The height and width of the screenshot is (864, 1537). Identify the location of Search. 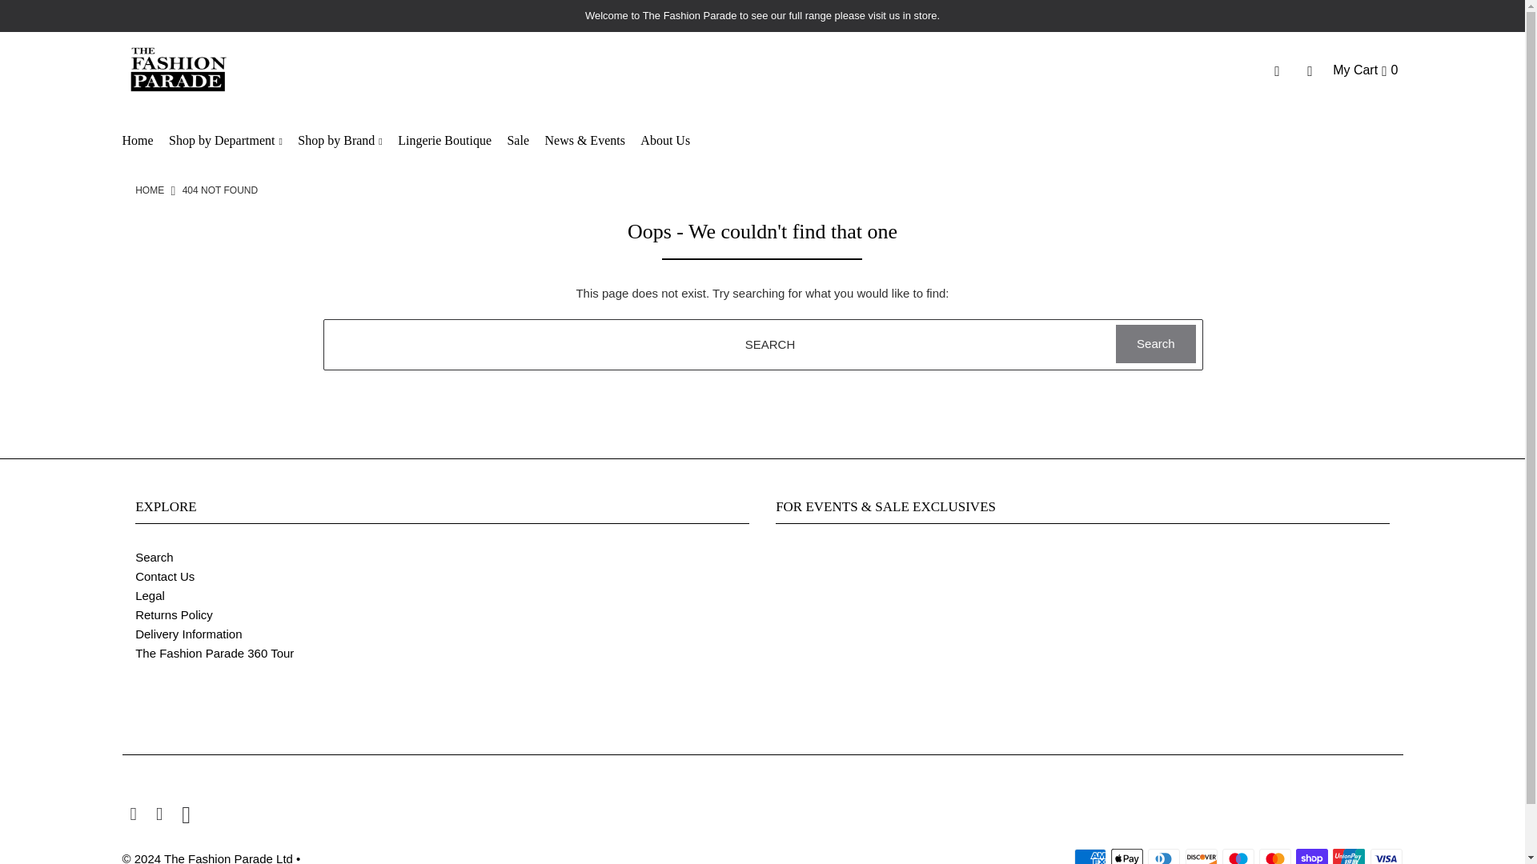
(1155, 344).